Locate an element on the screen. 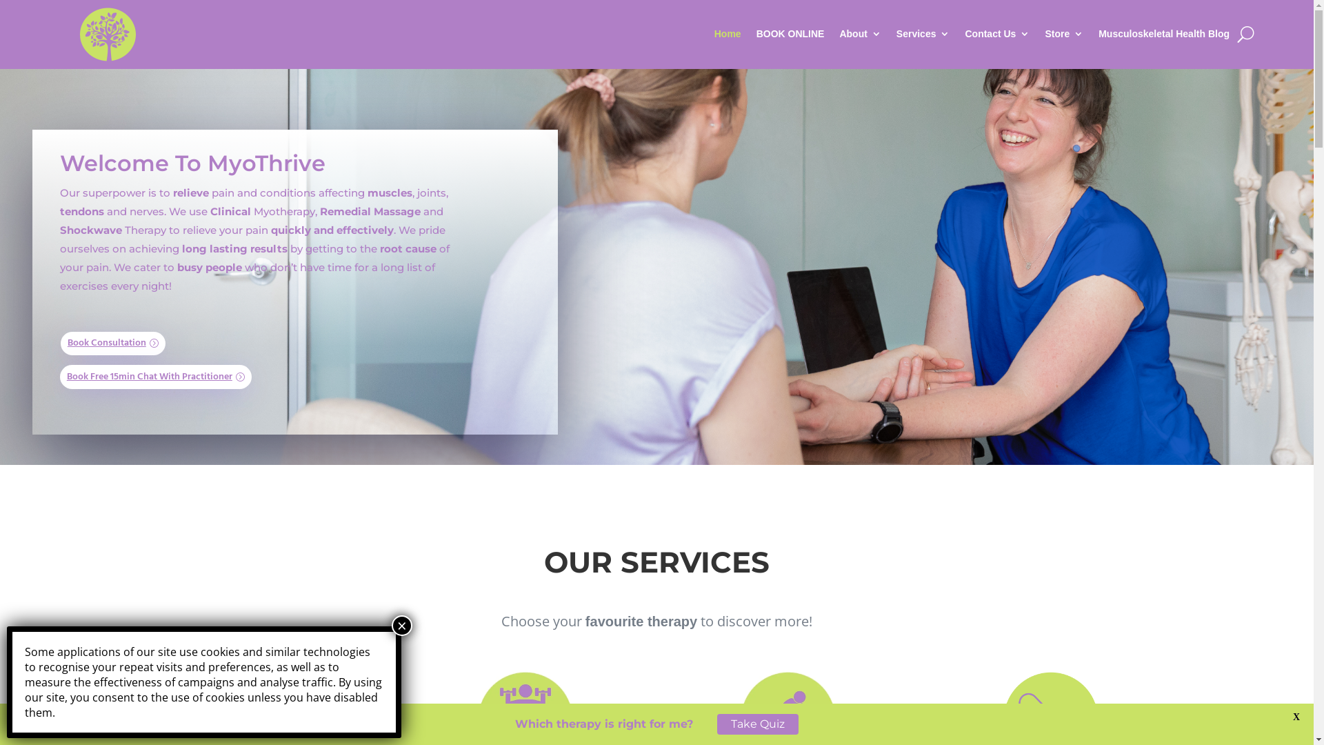 Image resolution: width=1324 pixels, height=745 pixels. Book Free 15min Chat With Practitioner is located at coordinates (156, 377).